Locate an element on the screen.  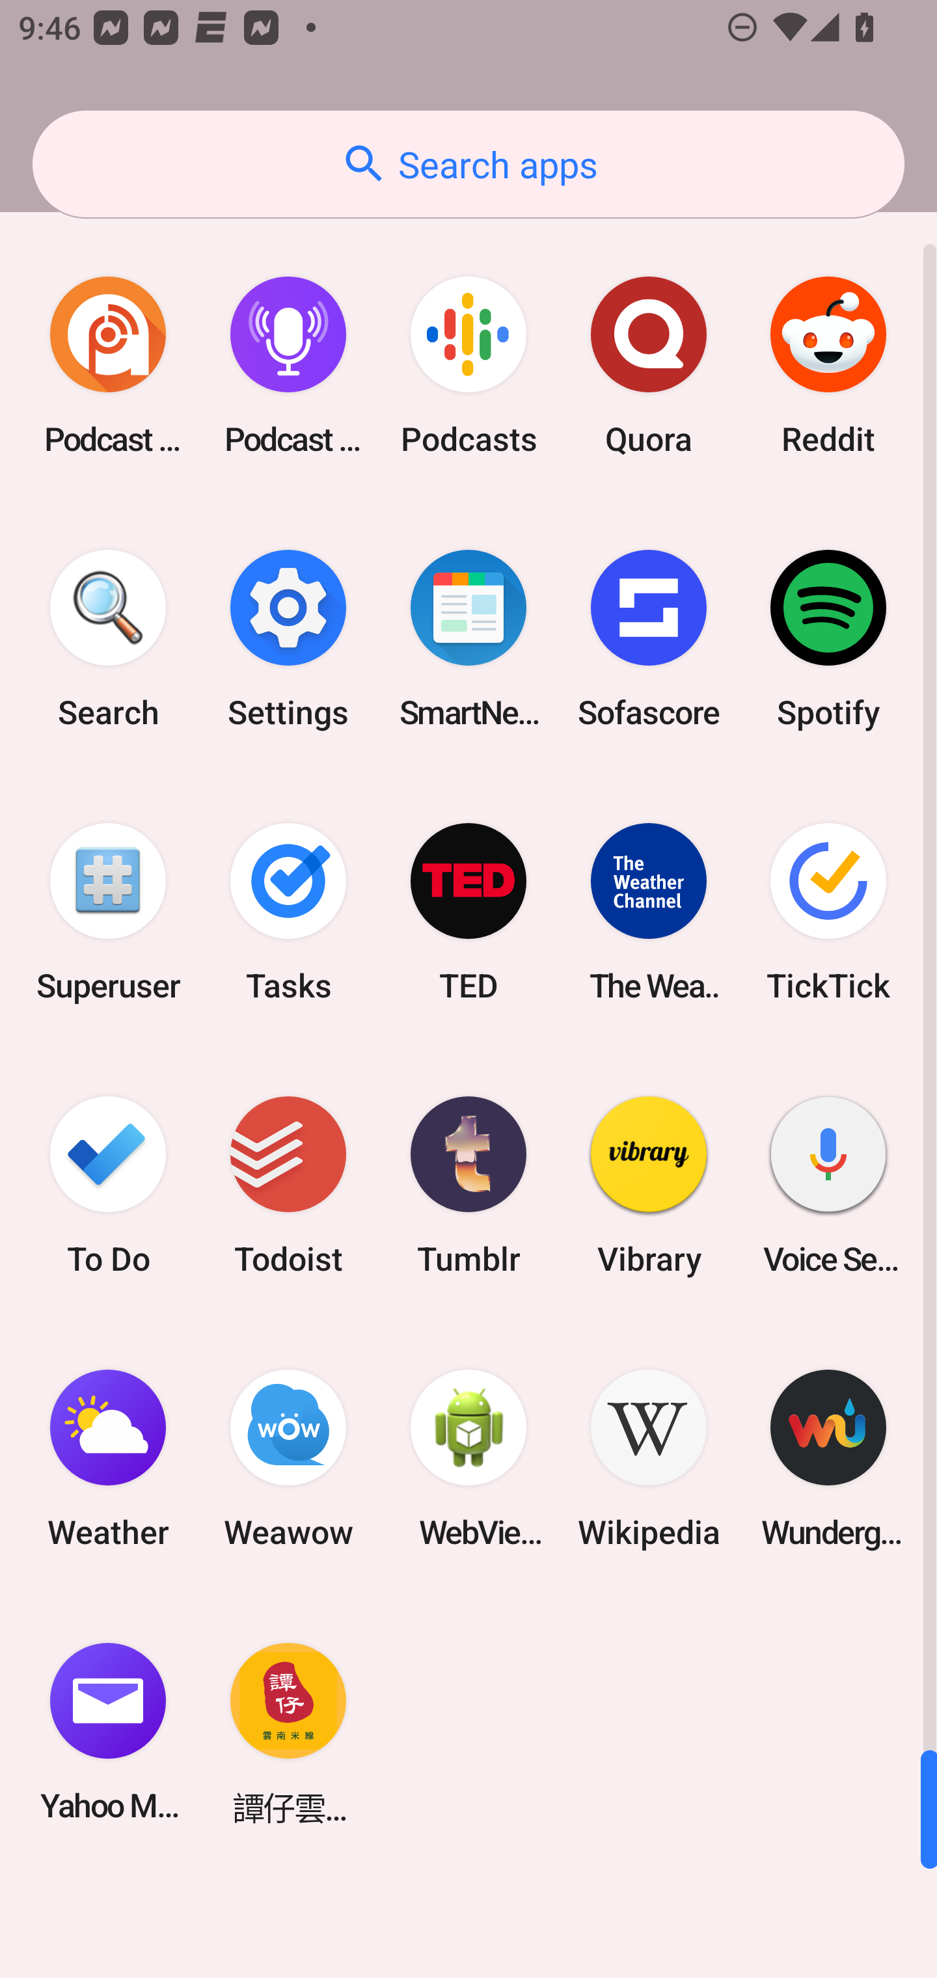
譚仔雲南米線 is located at coordinates (288, 1732).